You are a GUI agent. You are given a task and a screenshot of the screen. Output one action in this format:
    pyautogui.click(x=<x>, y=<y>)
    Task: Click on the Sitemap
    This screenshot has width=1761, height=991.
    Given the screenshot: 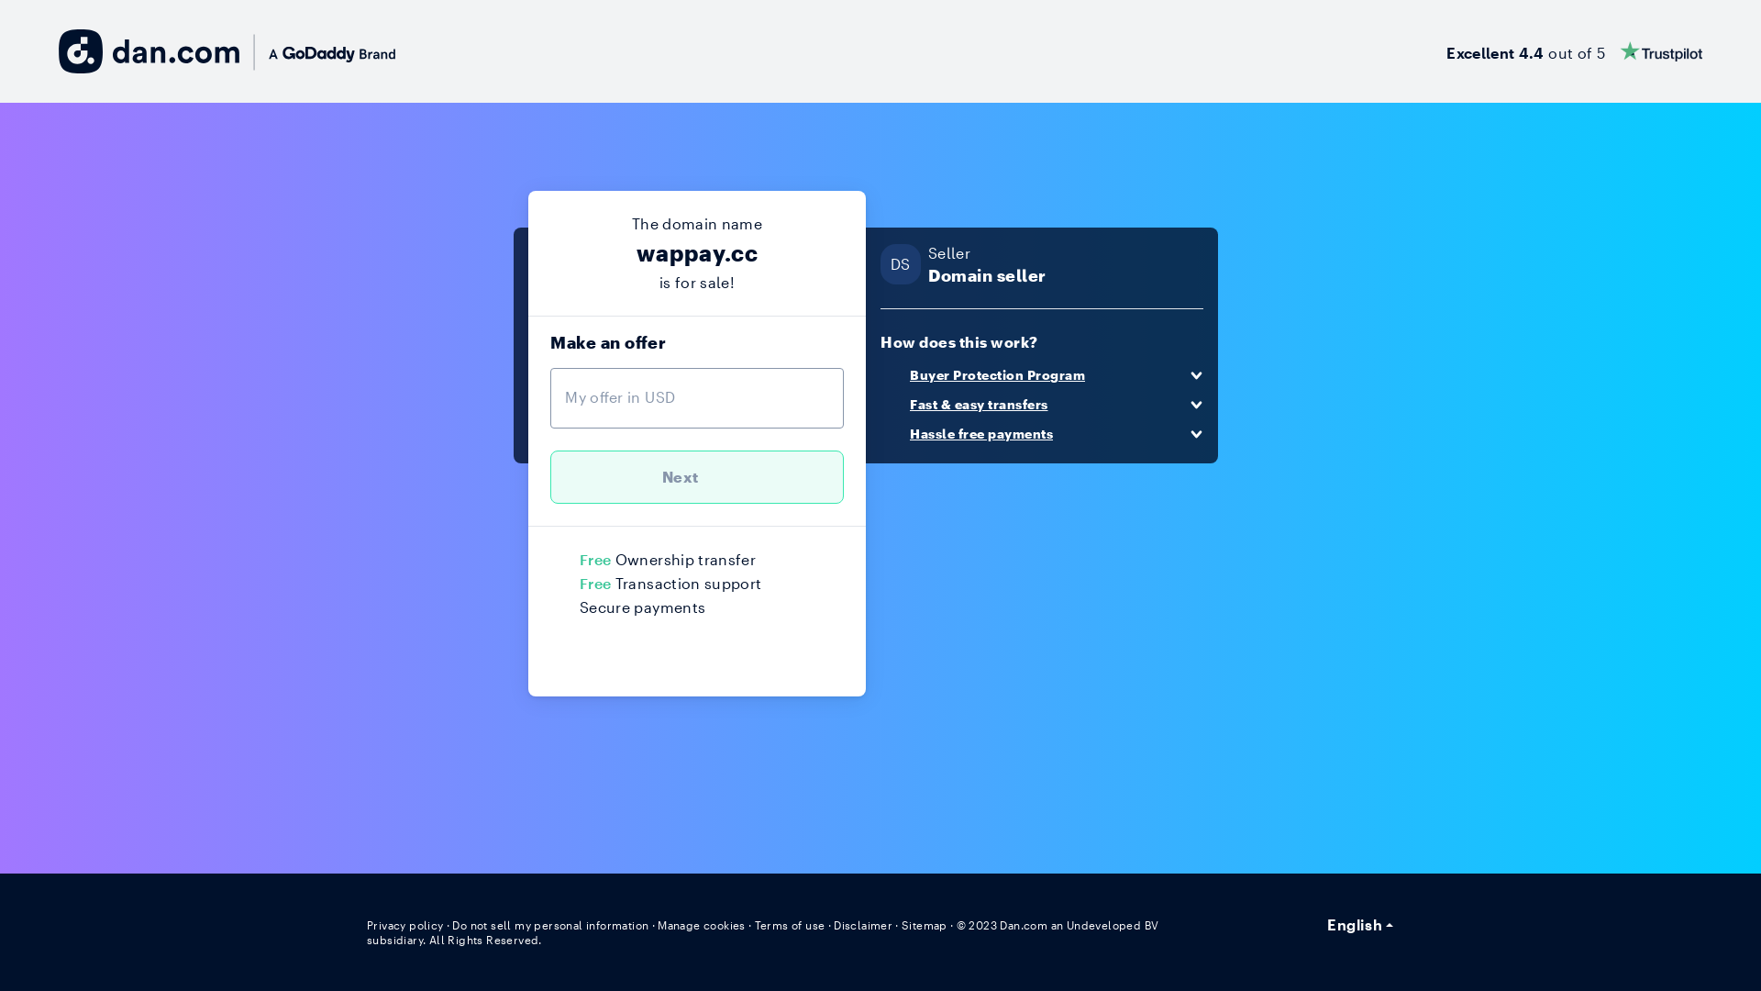 What is the action you would take?
    pyautogui.click(x=901, y=925)
    